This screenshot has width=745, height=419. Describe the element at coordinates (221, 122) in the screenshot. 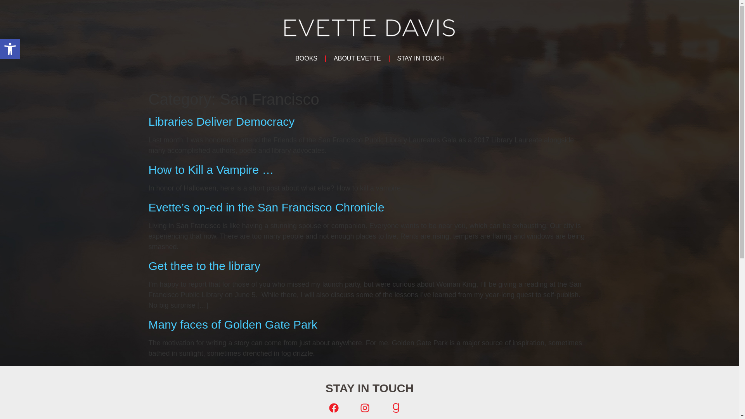

I see `Many faces of Golden Gate Park` at that location.